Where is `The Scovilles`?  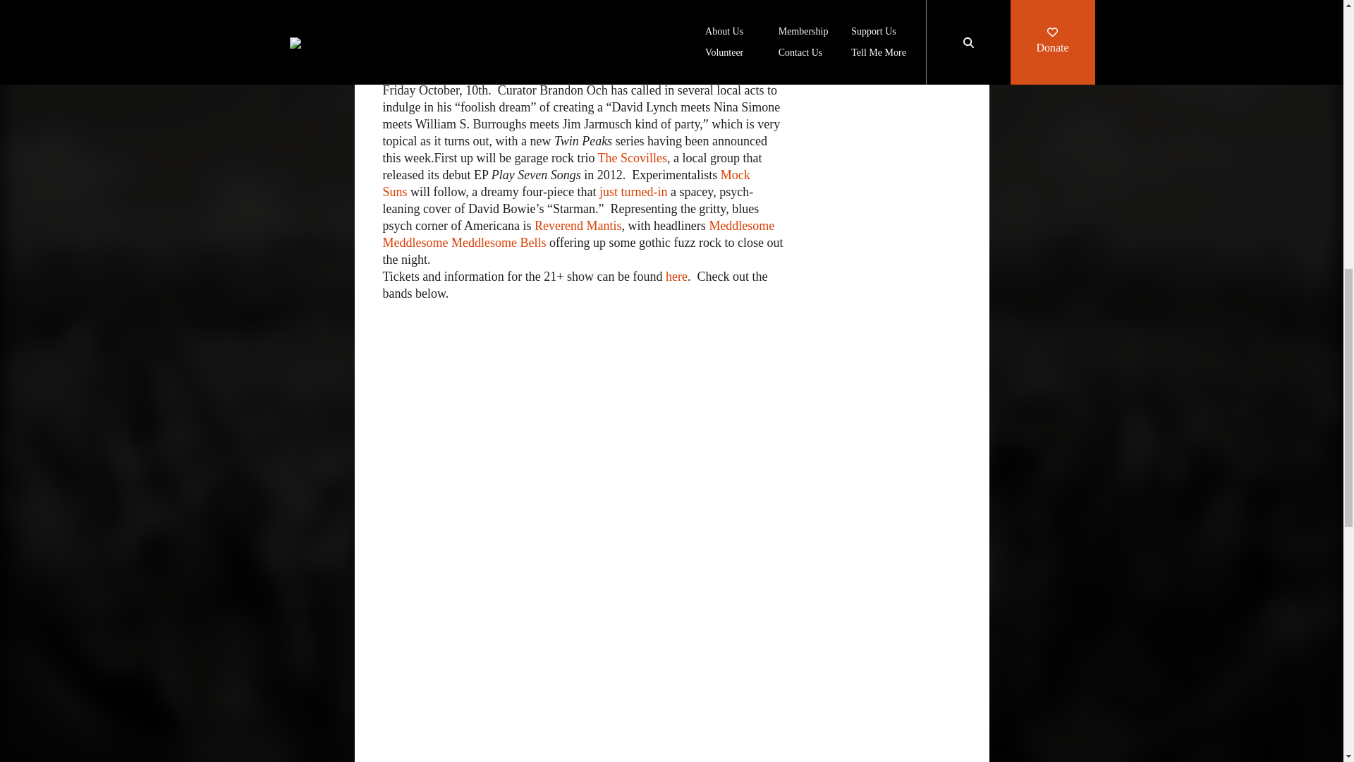 The Scovilles is located at coordinates (633, 158).